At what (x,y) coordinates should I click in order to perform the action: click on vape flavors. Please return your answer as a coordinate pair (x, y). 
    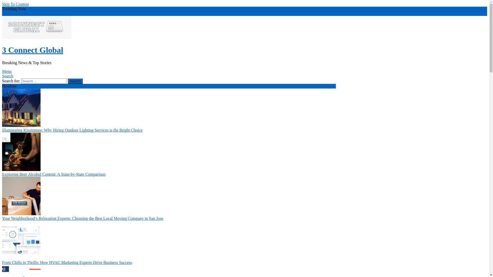
    Looking at the image, I should click on (69, 13).